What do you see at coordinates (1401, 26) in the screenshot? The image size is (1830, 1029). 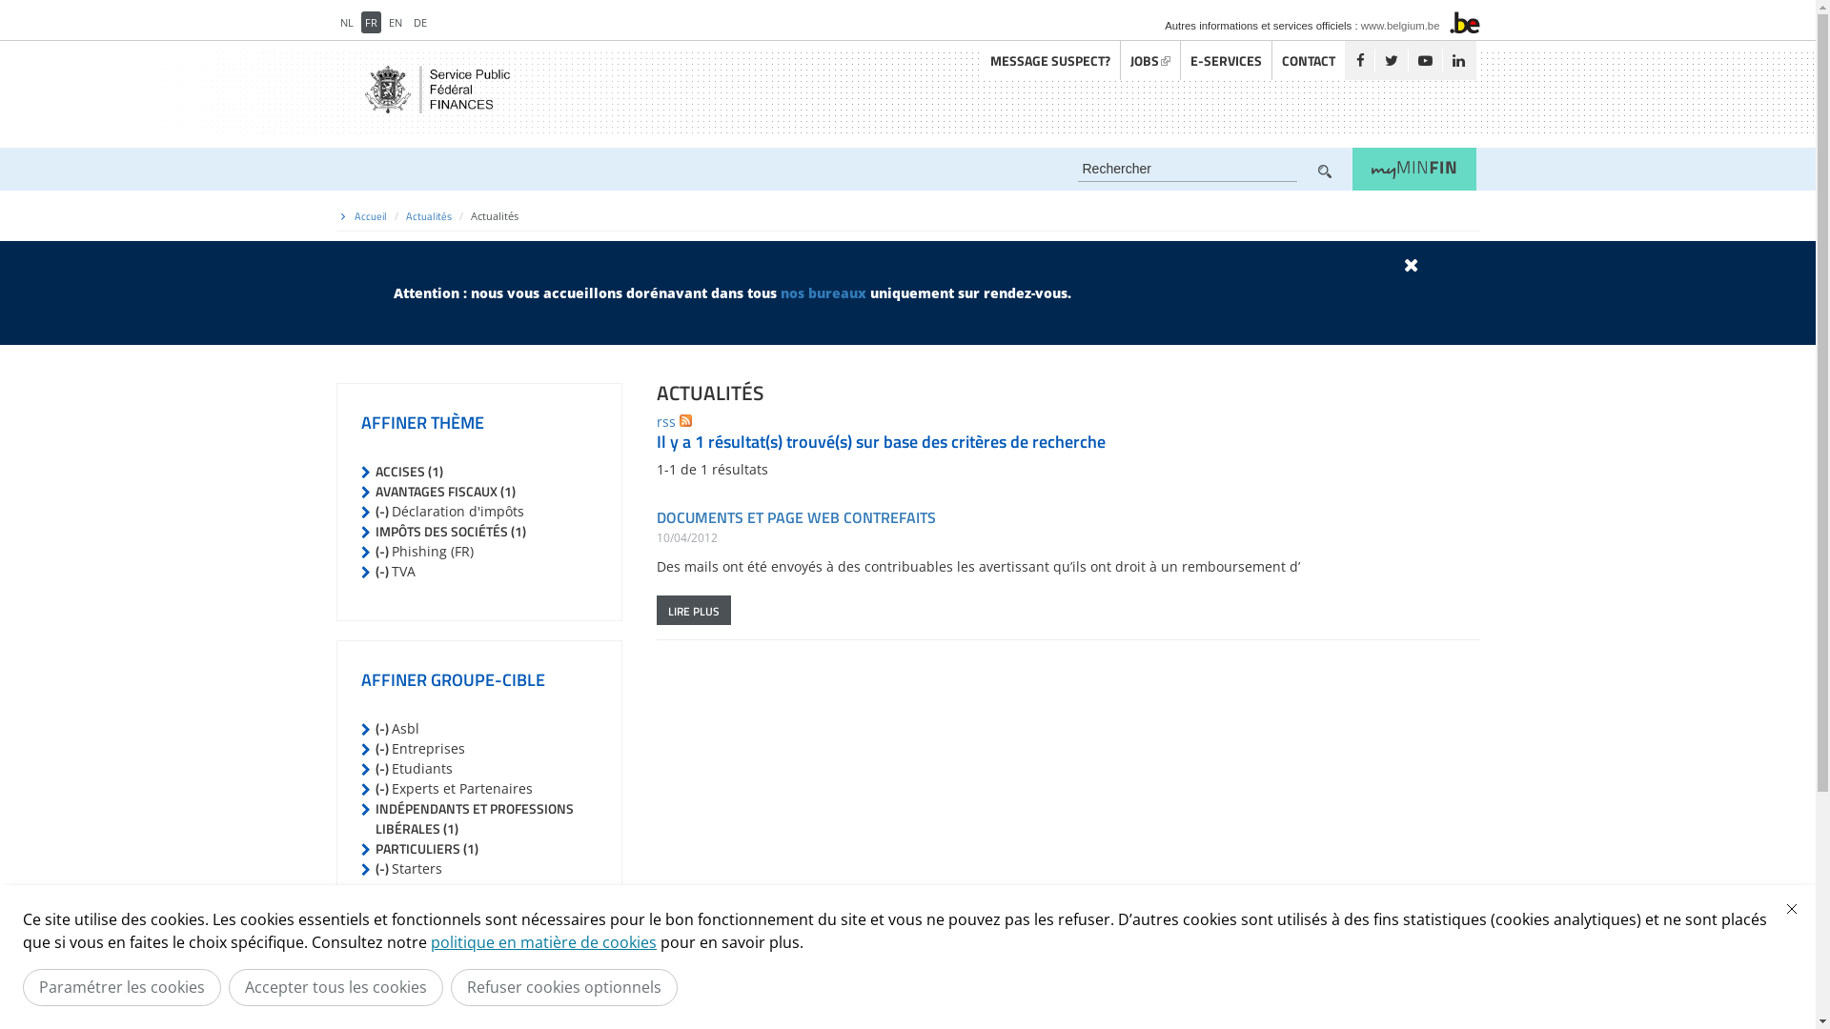 I see `www.belgium.be` at bounding box center [1401, 26].